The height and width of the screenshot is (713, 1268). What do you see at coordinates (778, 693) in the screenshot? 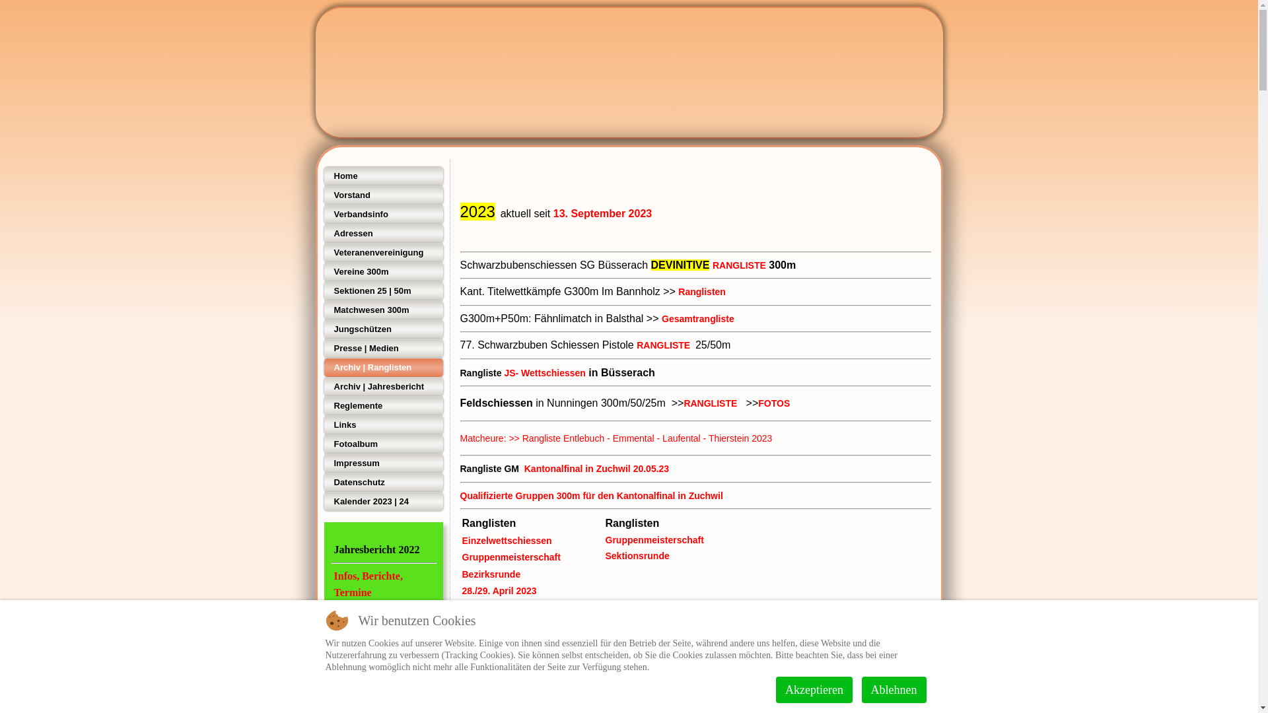
I see `Jahresprogramm 2023` at bounding box center [778, 693].